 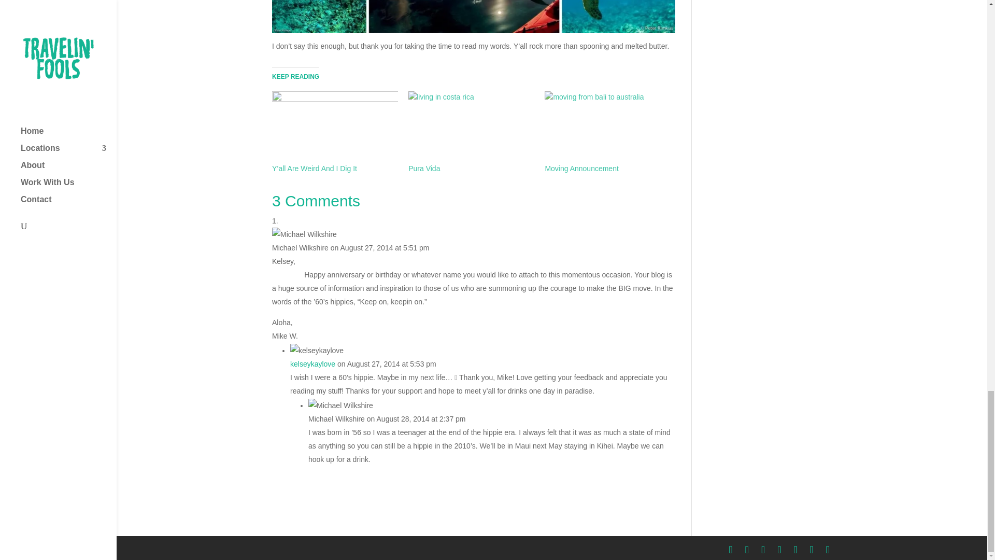 I want to click on Pura Vida, so click(x=471, y=128).